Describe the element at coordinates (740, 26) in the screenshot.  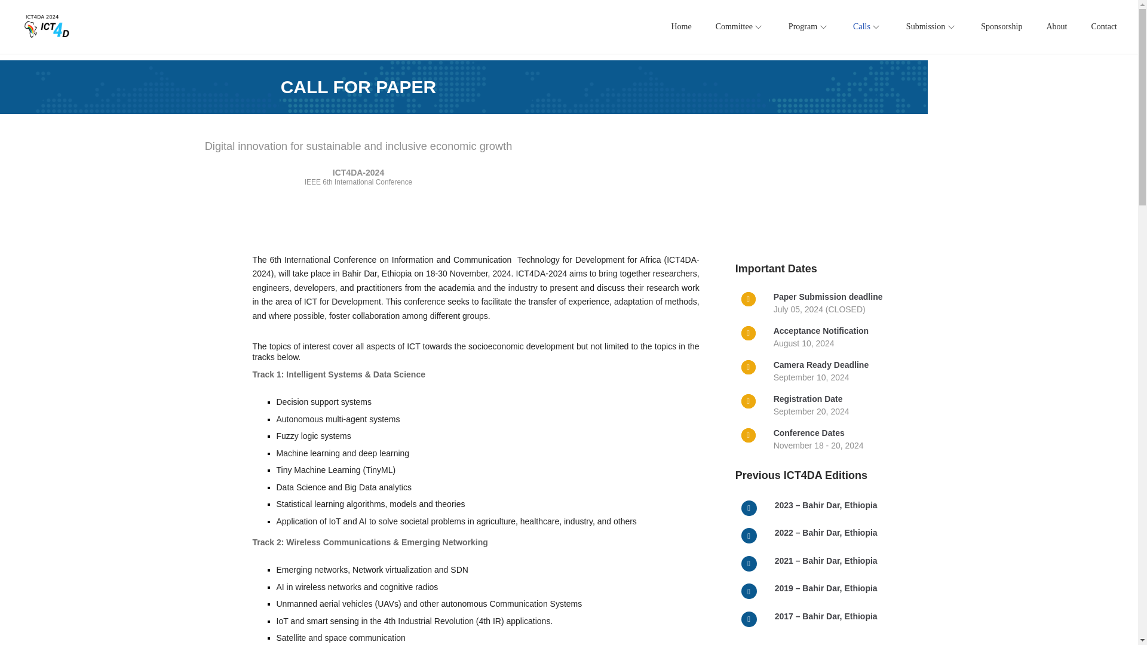
I see `Committee` at that location.